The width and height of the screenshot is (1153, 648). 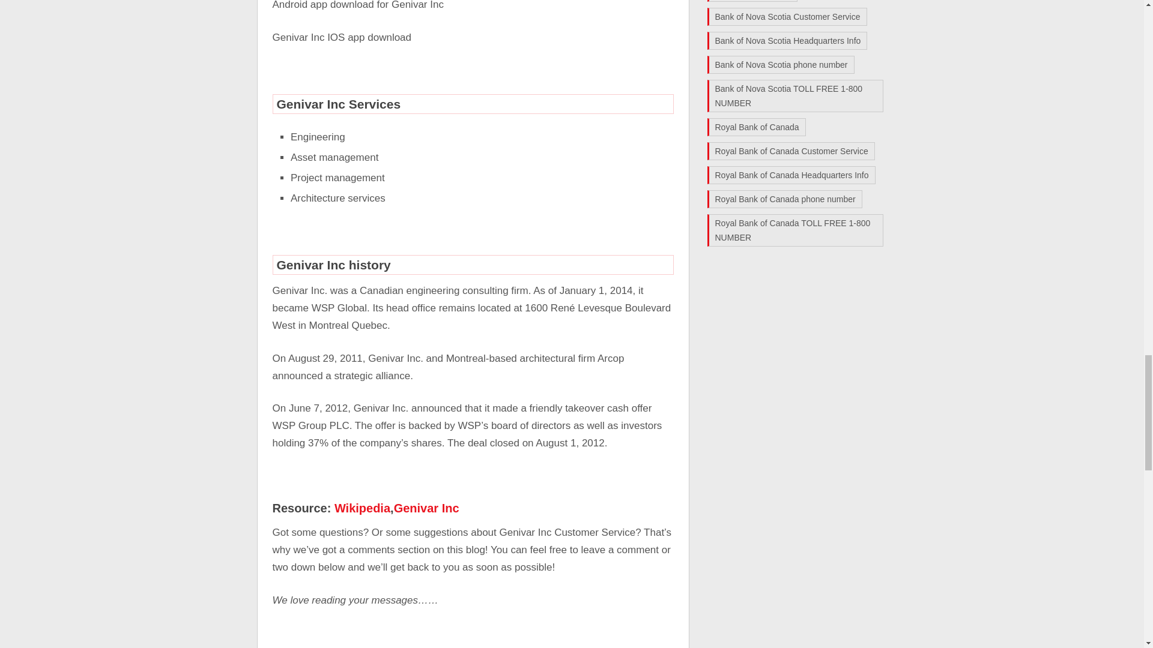 What do you see at coordinates (426, 508) in the screenshot?
I see `Genivar Inc` at bounding box center [426, 508].